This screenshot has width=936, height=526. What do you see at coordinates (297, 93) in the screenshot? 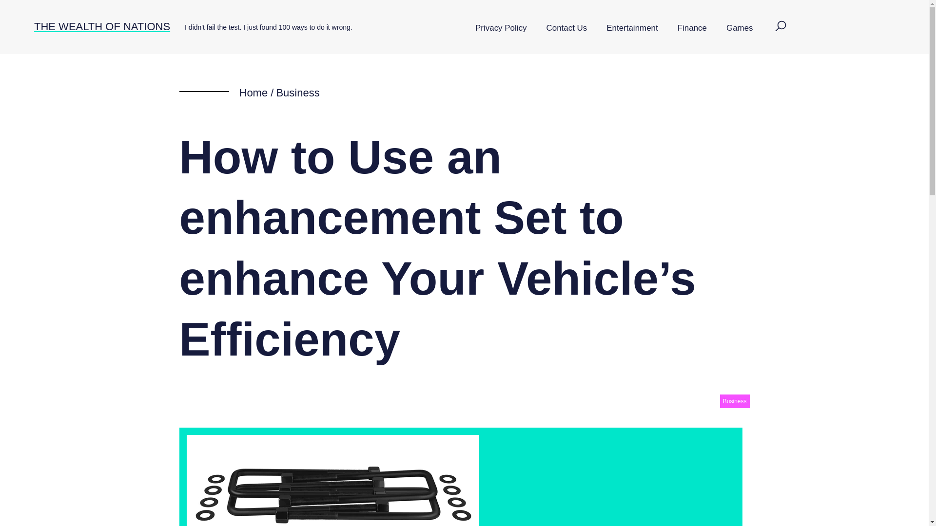
I see `Business` at bounding box center [297, 93].